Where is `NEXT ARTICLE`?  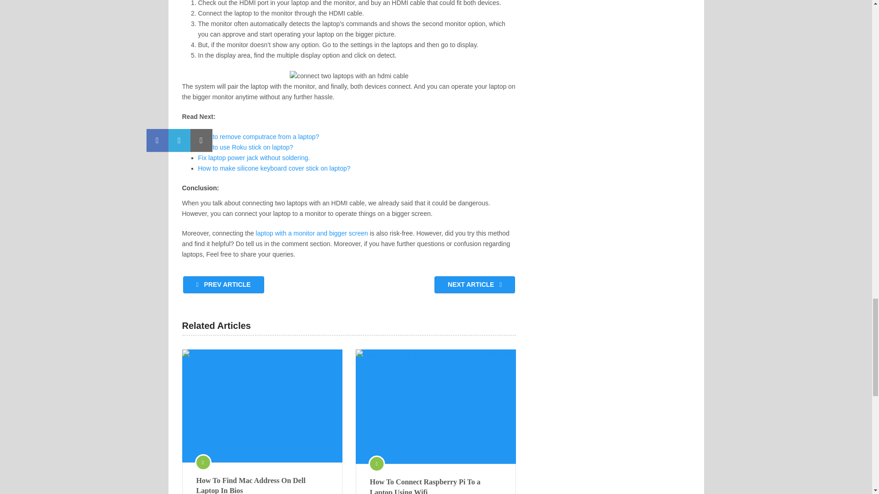 NEXT ARTICLE is located at coordinates (474, 285).